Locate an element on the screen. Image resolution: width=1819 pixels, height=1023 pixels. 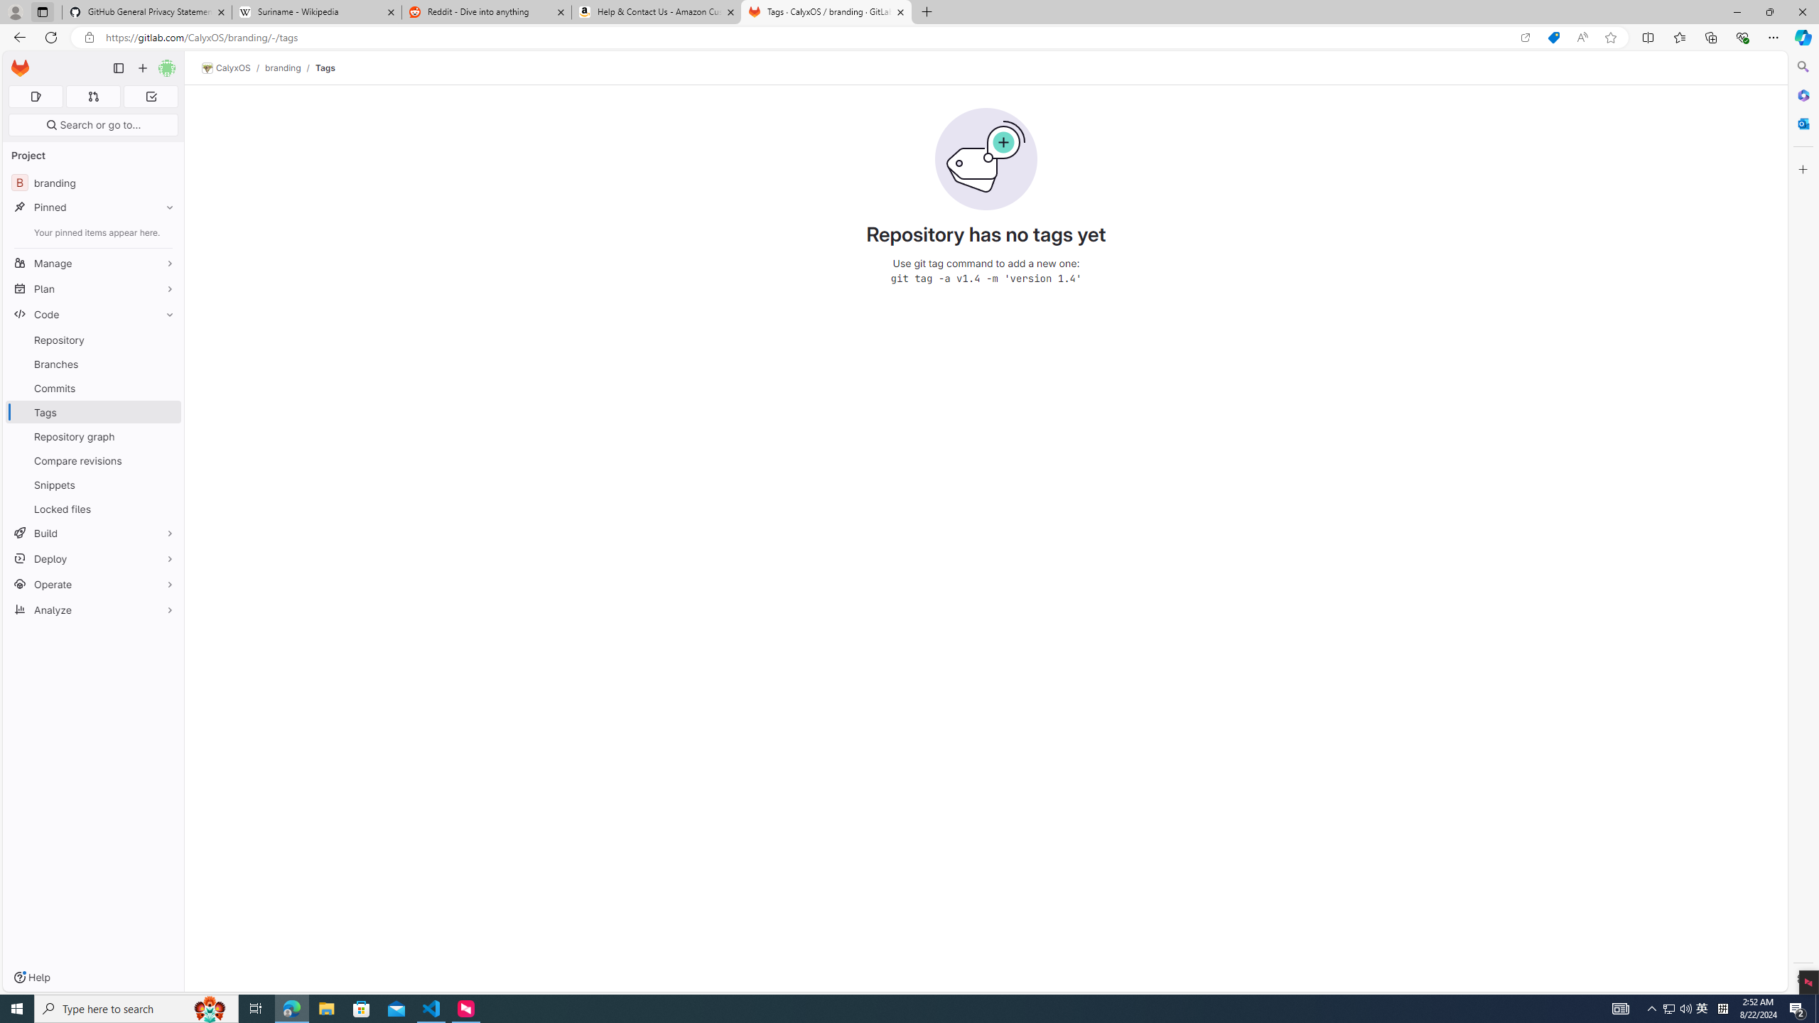
CalyxOS/ is located at coordinates (233, 68).